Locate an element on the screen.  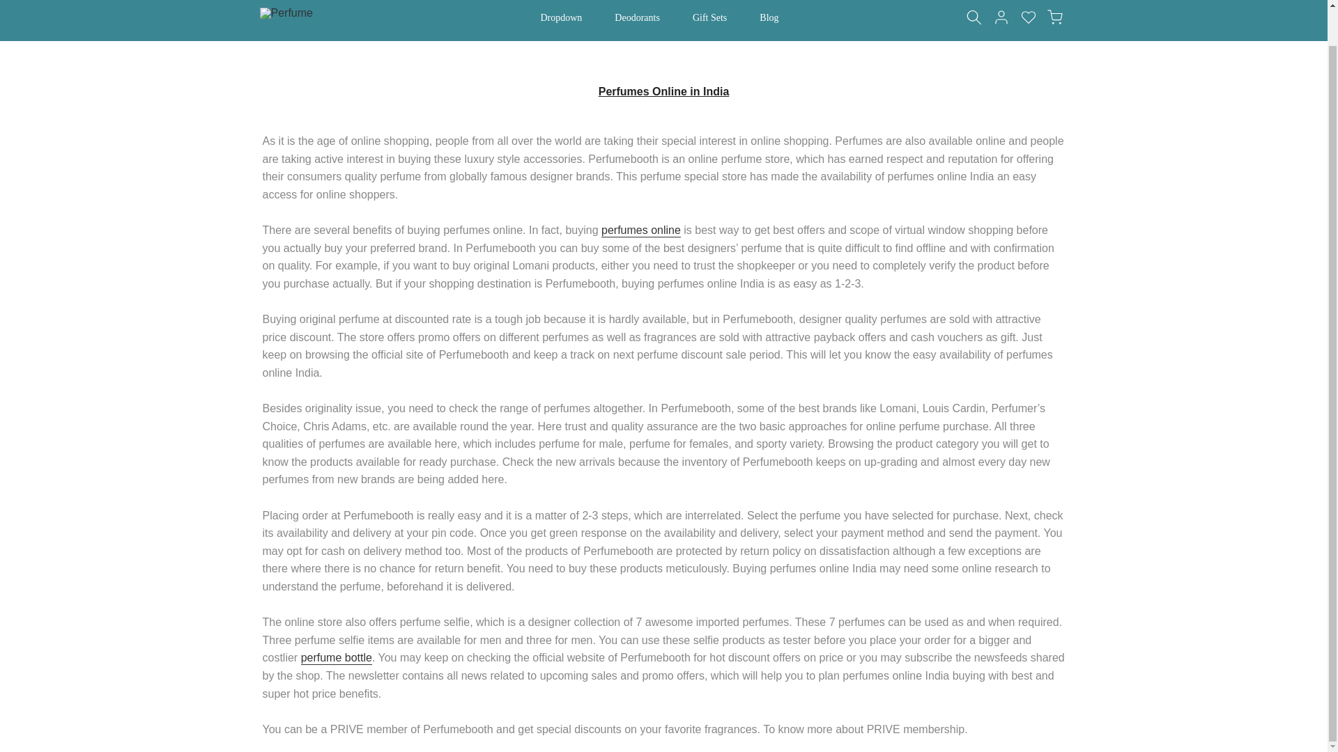
perfumes online is located at coordinates (641, 230).